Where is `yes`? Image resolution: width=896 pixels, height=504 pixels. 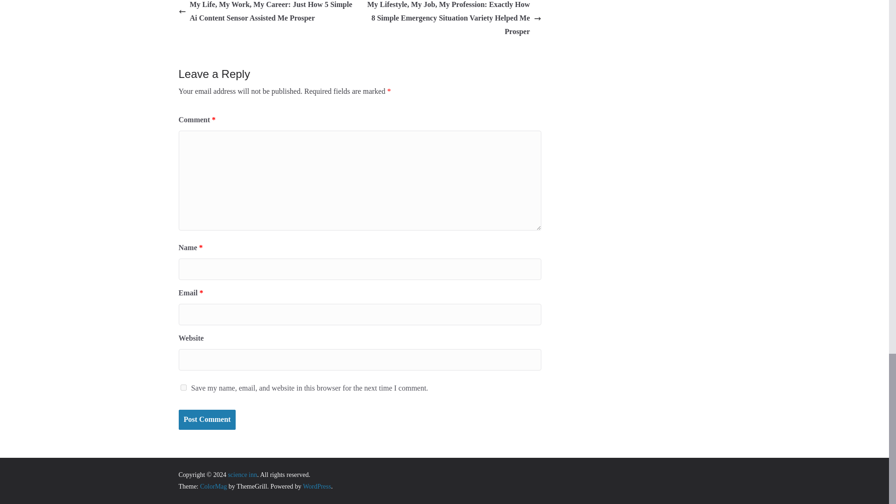 yes is located at coordinates (183, 387).